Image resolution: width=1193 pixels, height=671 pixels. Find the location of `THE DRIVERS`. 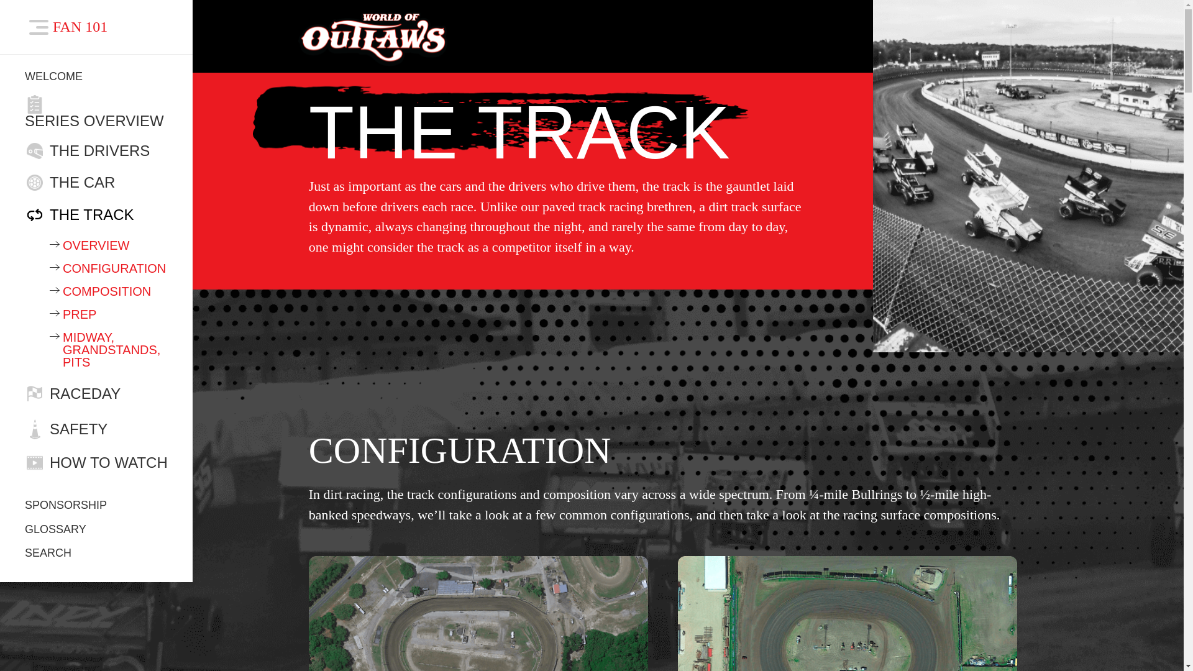

THE DRIVERS is located at coordinates (96, 150).